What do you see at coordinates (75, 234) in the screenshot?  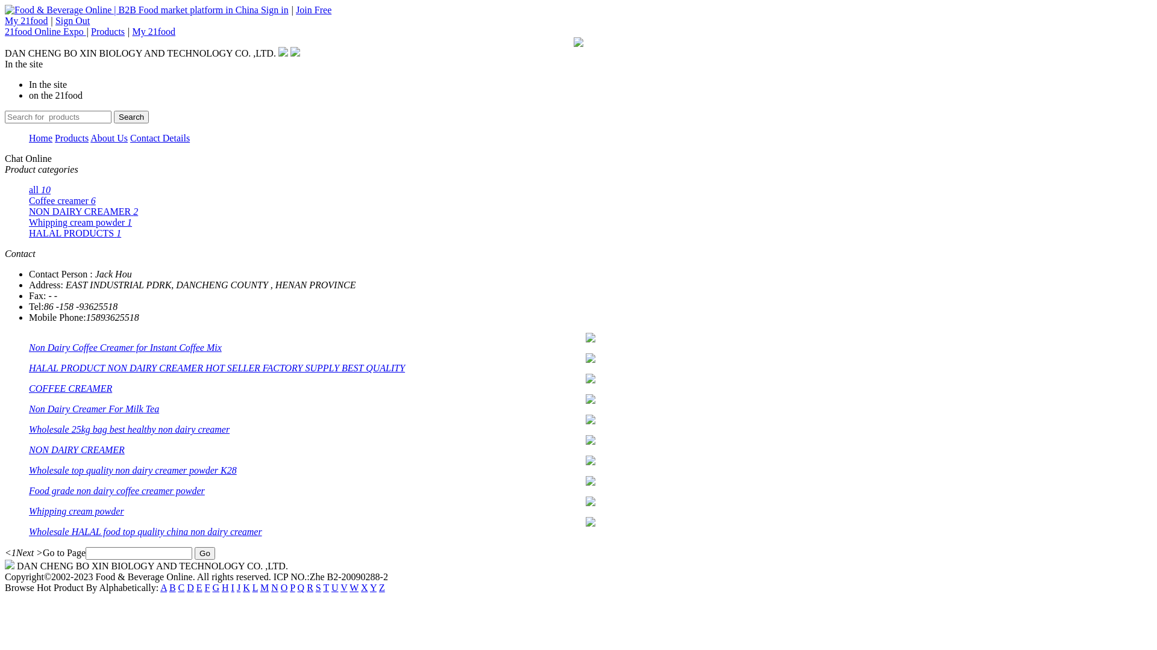 I see `HALAL PRODUCTS 1` at bounding box center [75, 234].